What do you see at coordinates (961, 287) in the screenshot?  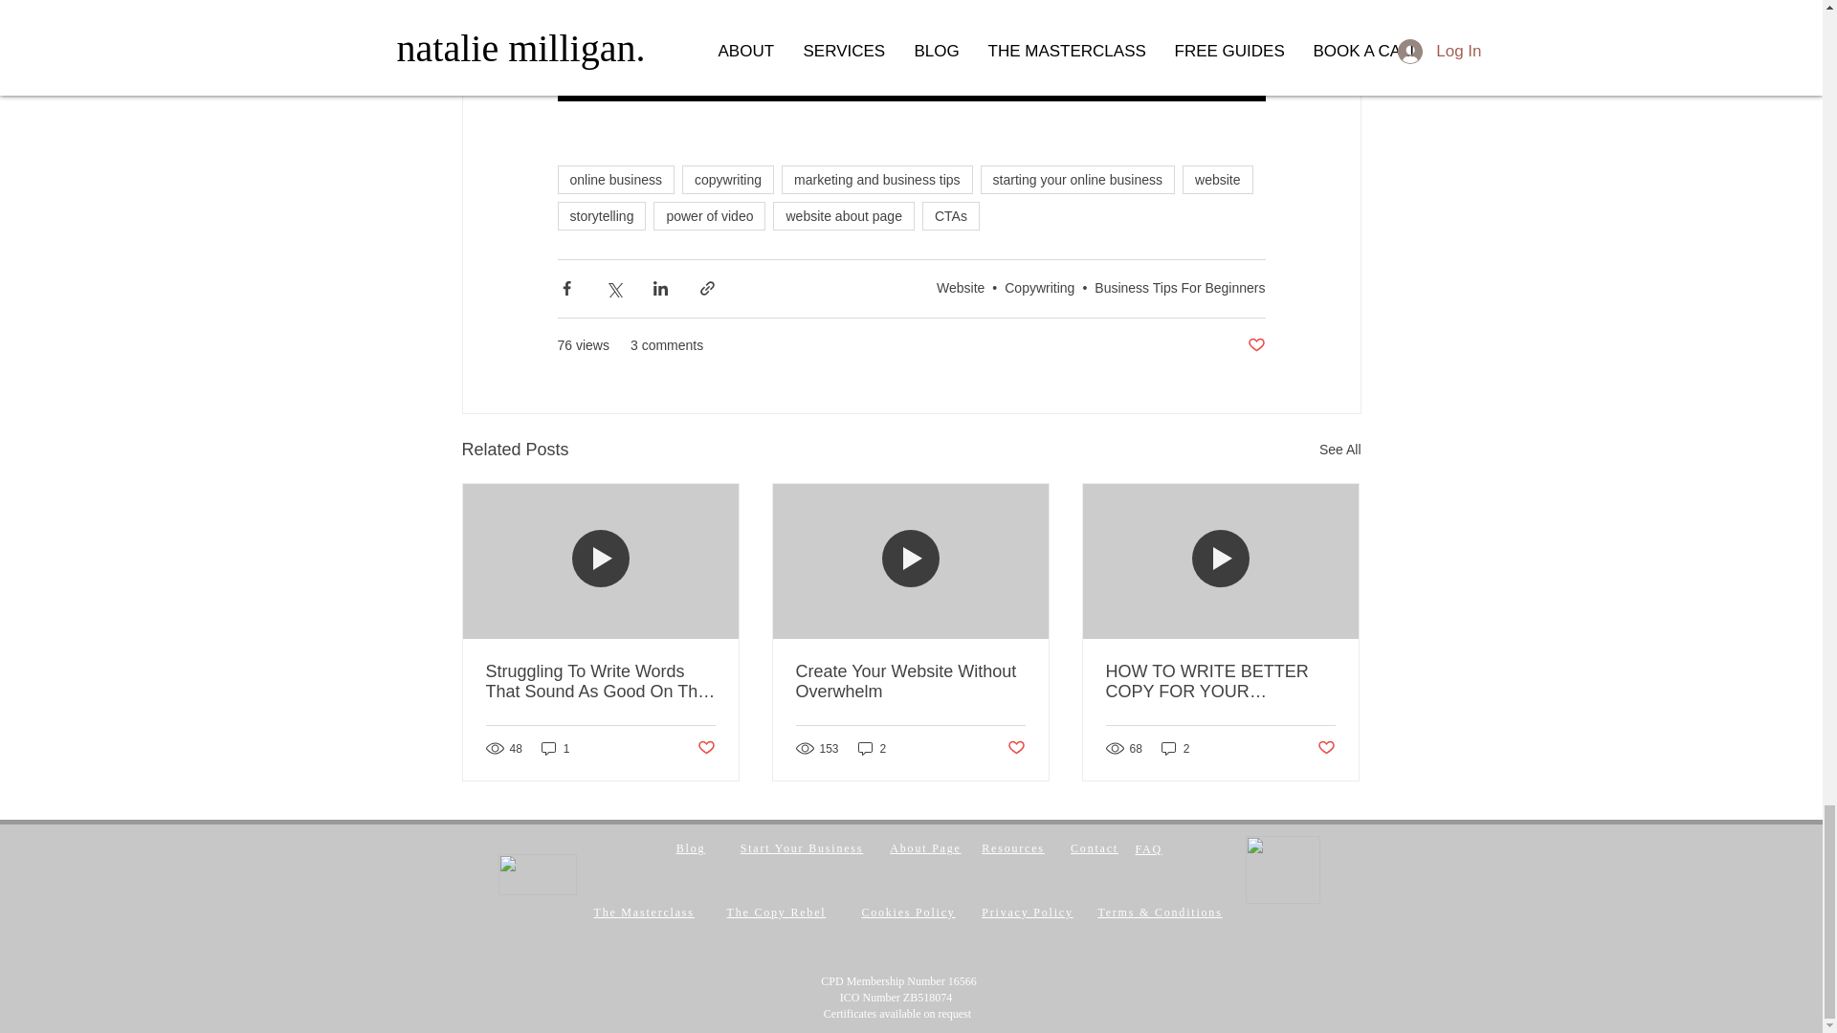 I see `Website` at bounding box center [961, 287].